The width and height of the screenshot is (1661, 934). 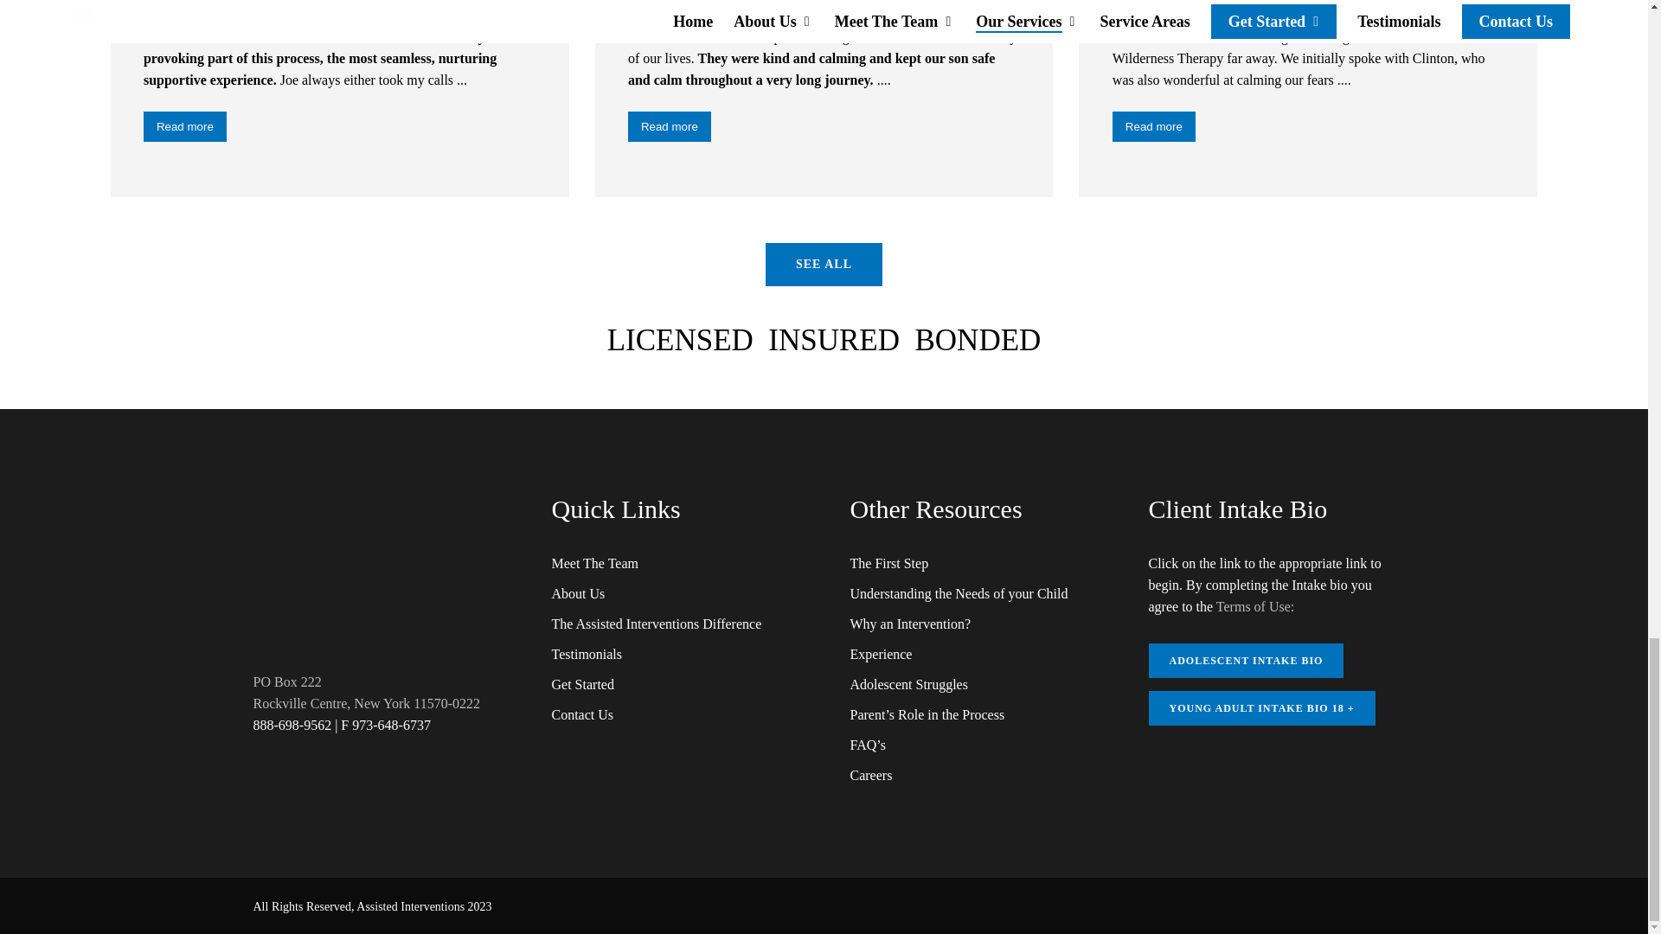 What do you see at coordinates (1154, 126) in the screenshot?
I see `Read more` at bounding box center [1154, 126].